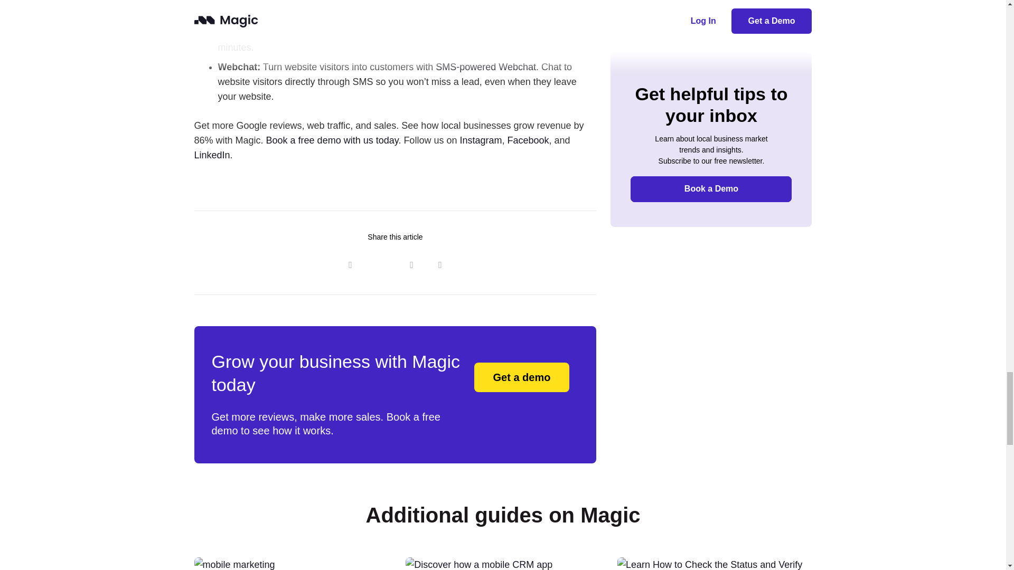 This screenshot has height=570, width=1014. I want to click on Share this, so click(350, 264).